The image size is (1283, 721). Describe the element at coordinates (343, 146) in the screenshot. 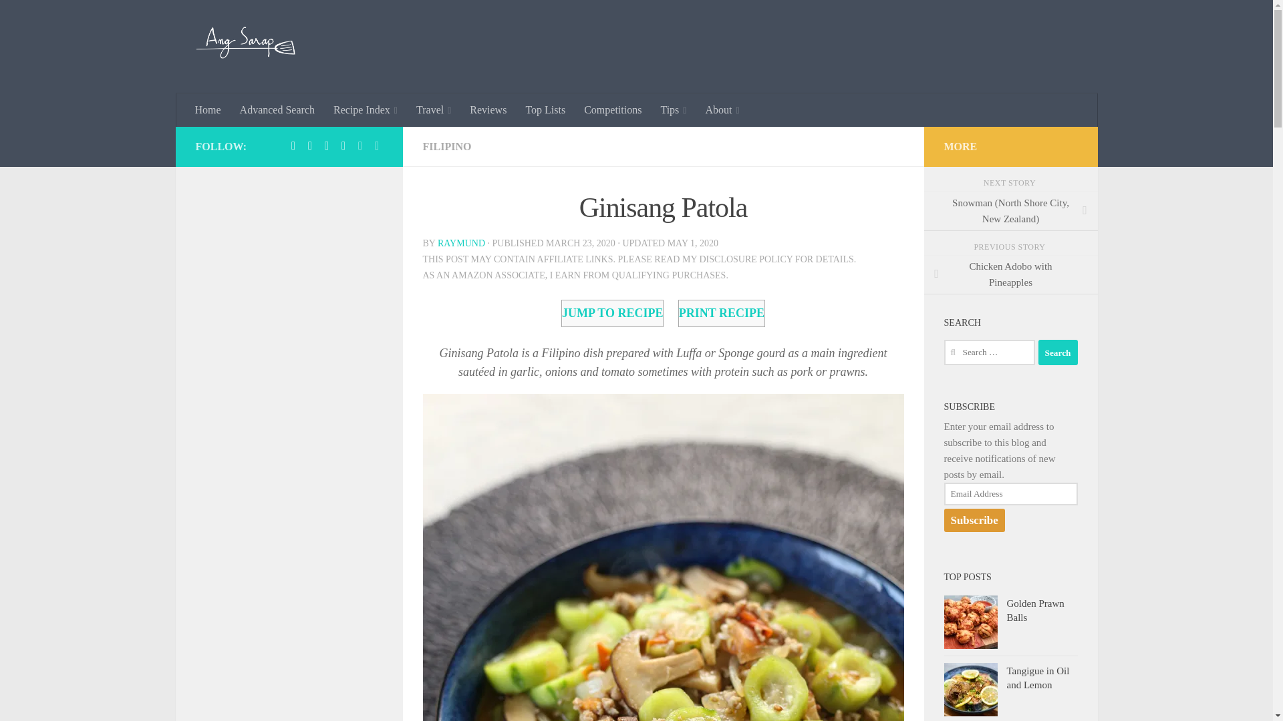

I see `Instagram` at that location.